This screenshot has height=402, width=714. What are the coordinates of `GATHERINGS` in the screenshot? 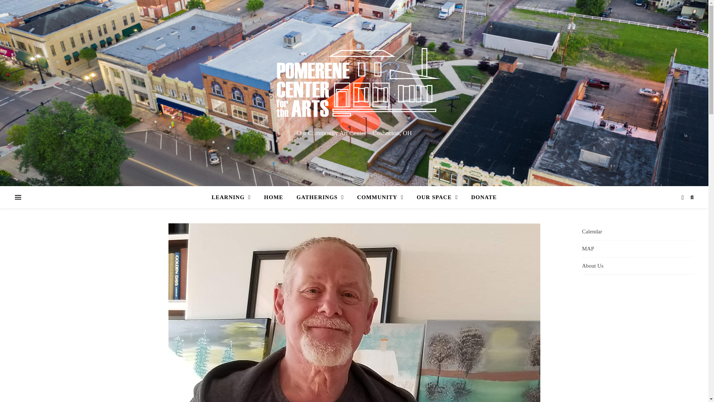 It's located at (320, 197).